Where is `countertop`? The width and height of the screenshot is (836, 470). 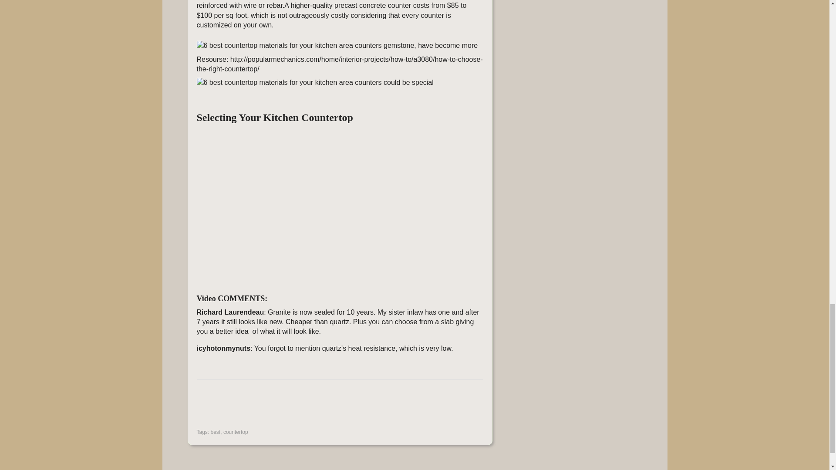
countertop is located at coordinates (236, 432).